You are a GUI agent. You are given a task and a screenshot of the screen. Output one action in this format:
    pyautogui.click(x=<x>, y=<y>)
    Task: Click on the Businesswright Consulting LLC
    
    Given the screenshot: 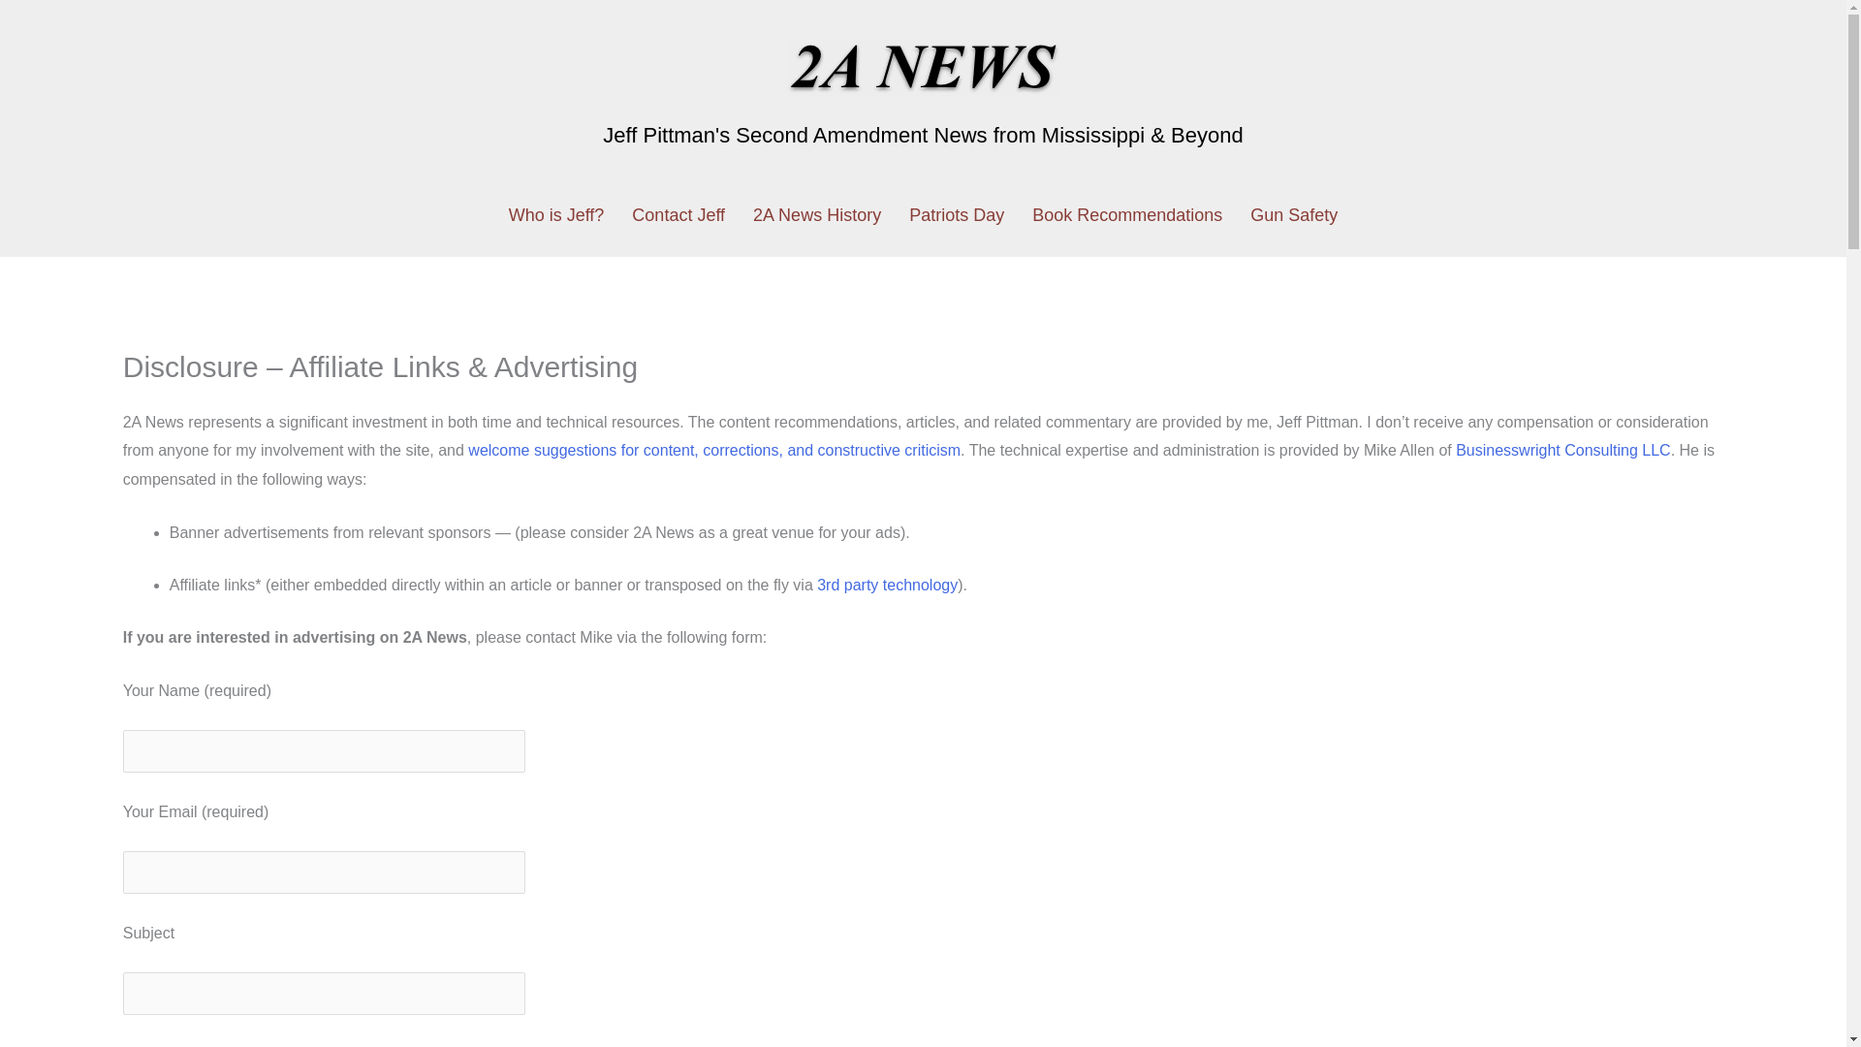 What is the action you would take?
    pyautogui.click(x=1562, y=450)
    